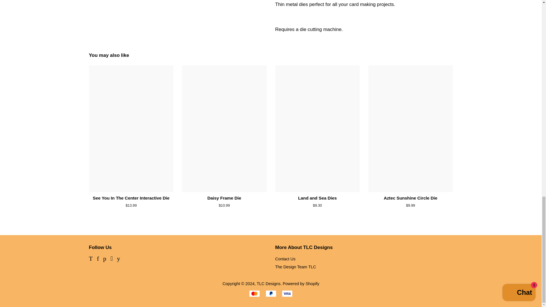 This screenshot has height=307, width=546. What do you see at coordinates (98, 259) in the screenshot?
I see `TLC Designs on Facebook` at bounding box center [98, 259].